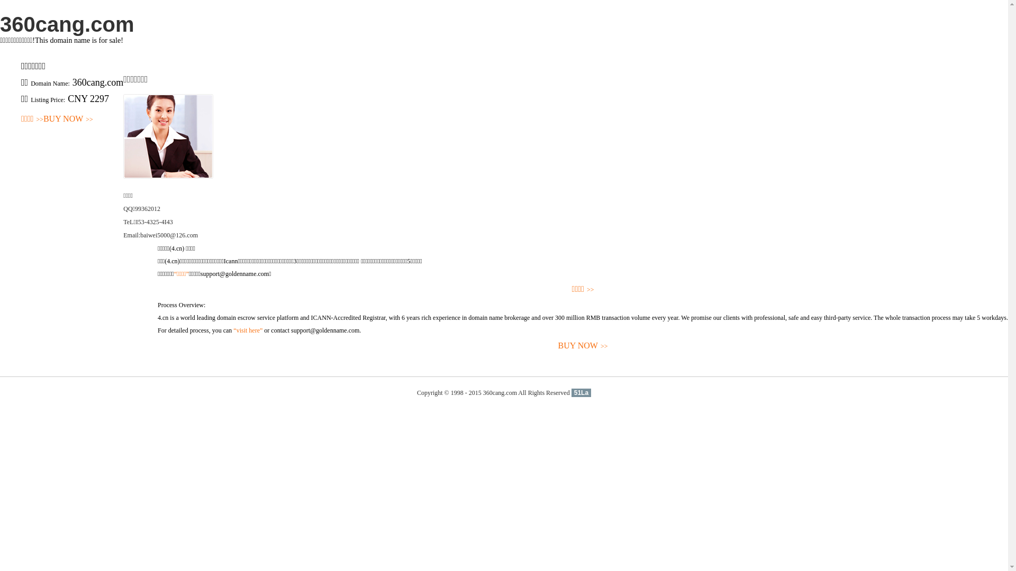  What do you see at coordinates (581, 393) in the screenshot?
I see `51La` at bounding box center [581, 393].